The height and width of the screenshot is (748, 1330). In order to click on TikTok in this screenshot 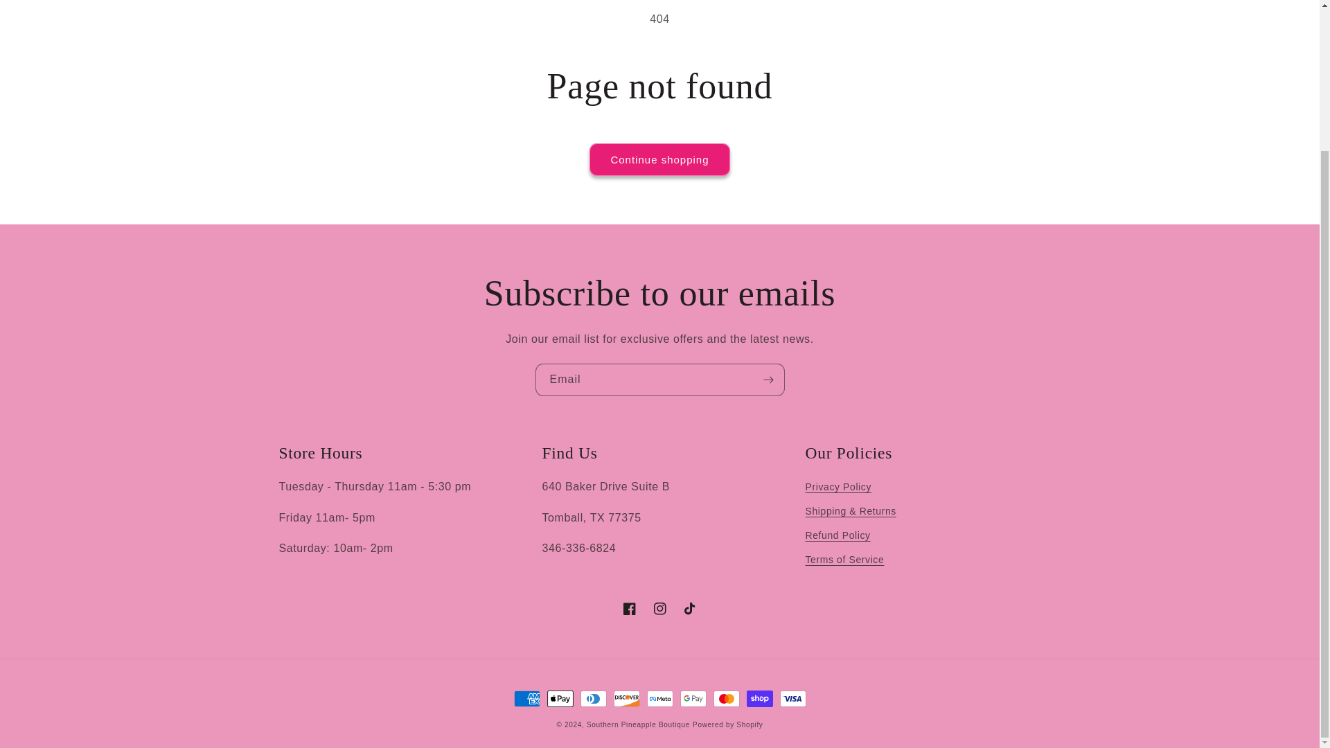, I will do `click(689, 608)`.